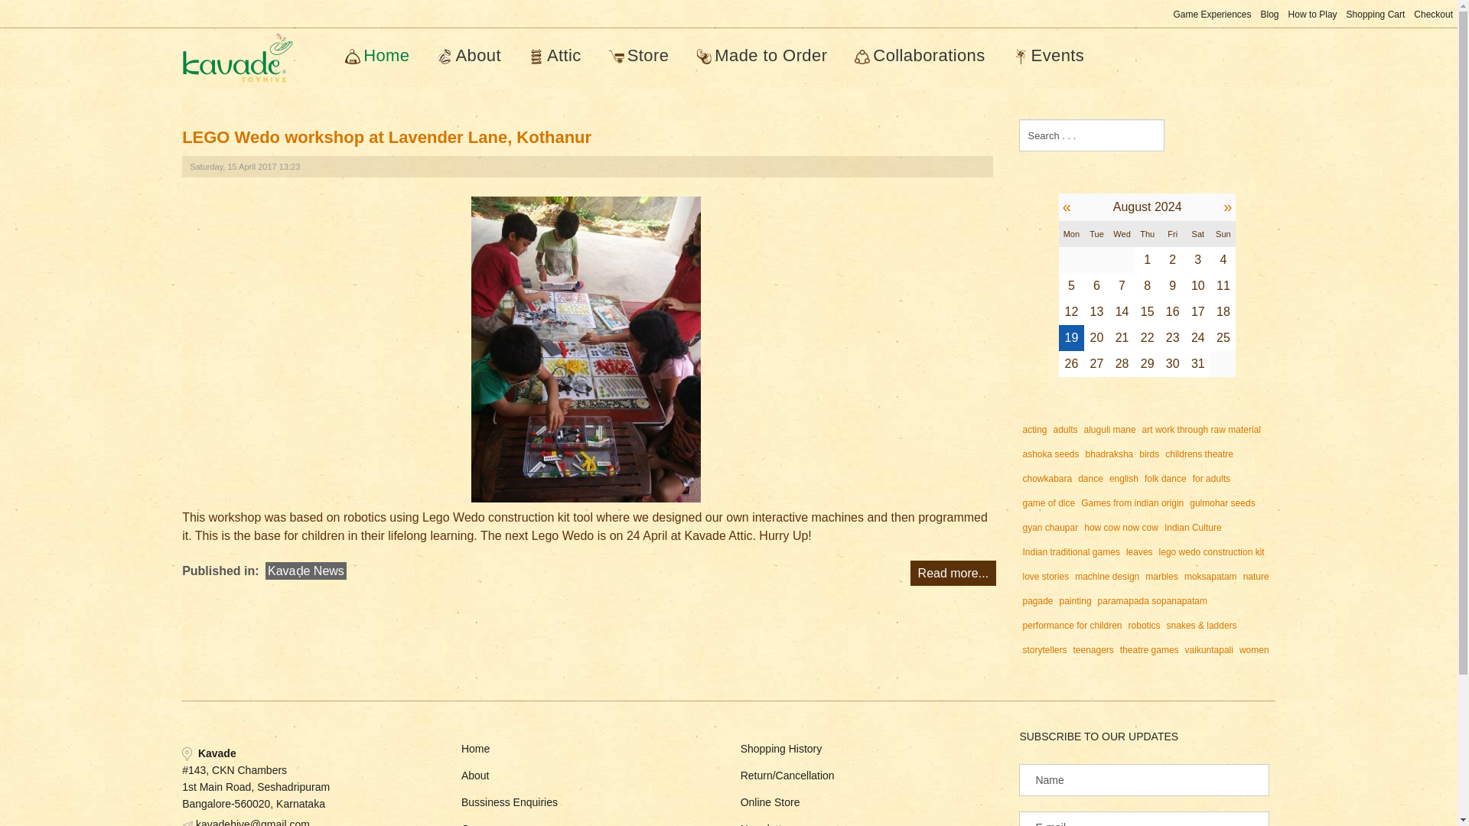 The image size is (1469, 826). What do you see at coordinates (1090, 479) in the screenshot?
I see `1 items tagged with dance` at bounding box center [1090, 479].